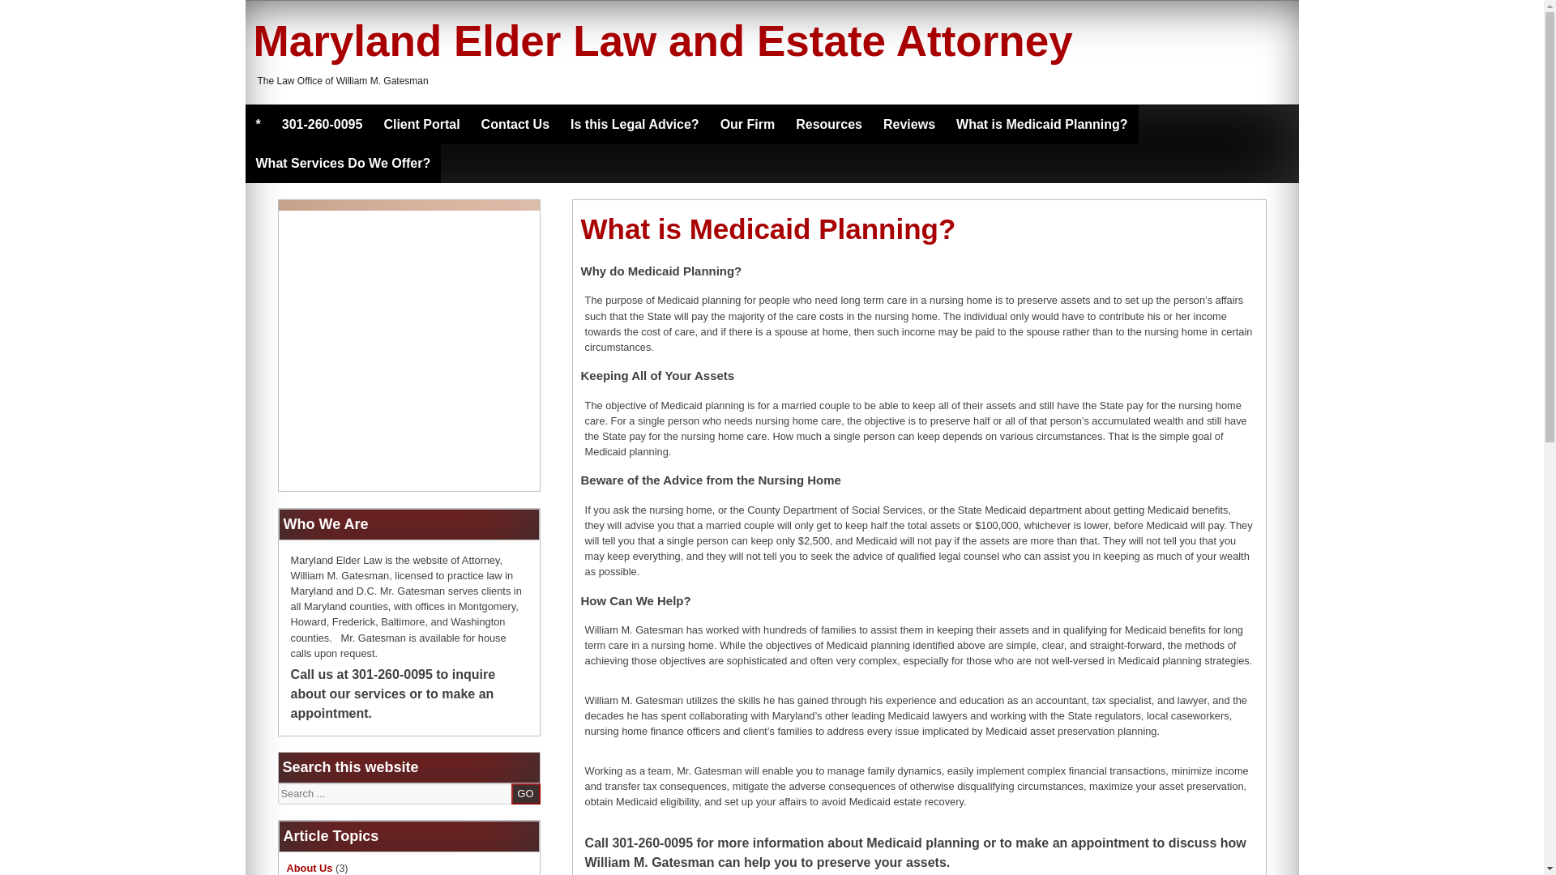  What do you see at coordinates (909, 125) in the screenshot?
I see `Reviews` at bounding box center [909, 125].